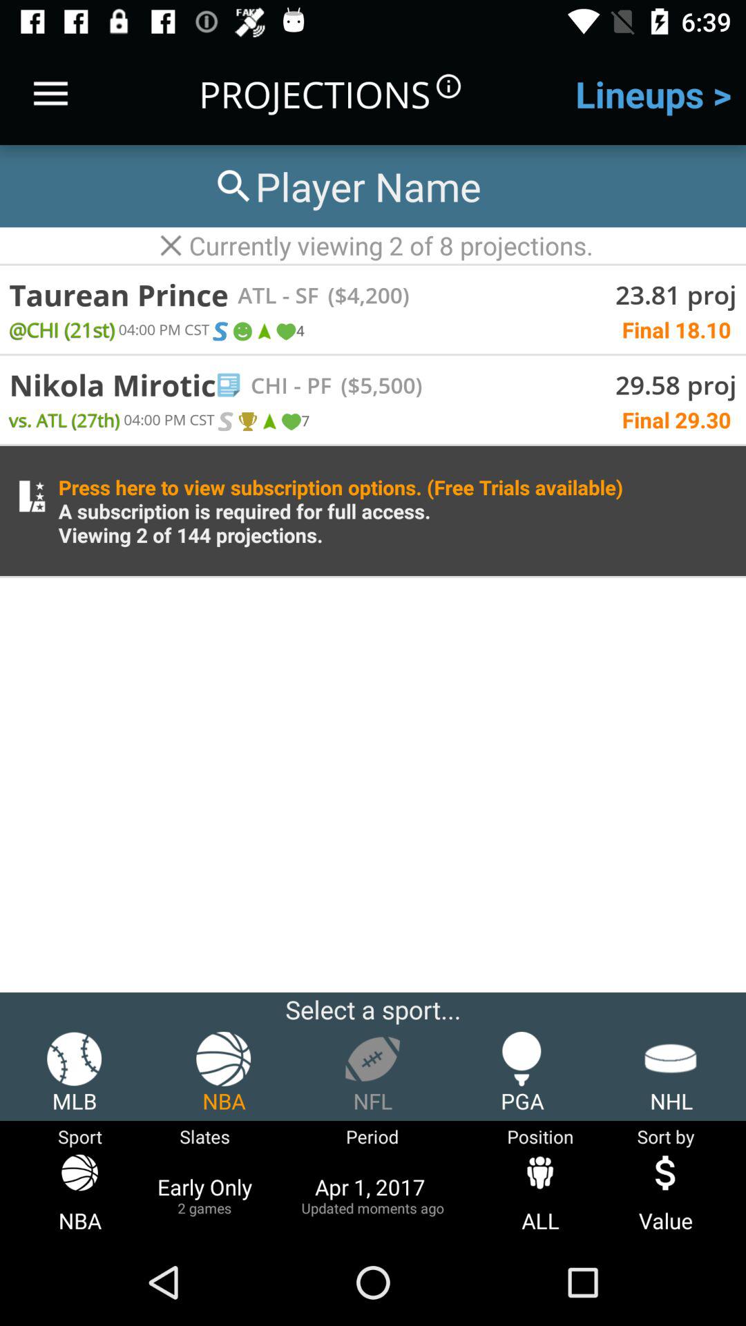 The height and width of the screenshot is (1326, 746). What do you see at coordinates (346, 186) in the screenshot?
I see `search player name type bar` at bounding box center [346, 186].